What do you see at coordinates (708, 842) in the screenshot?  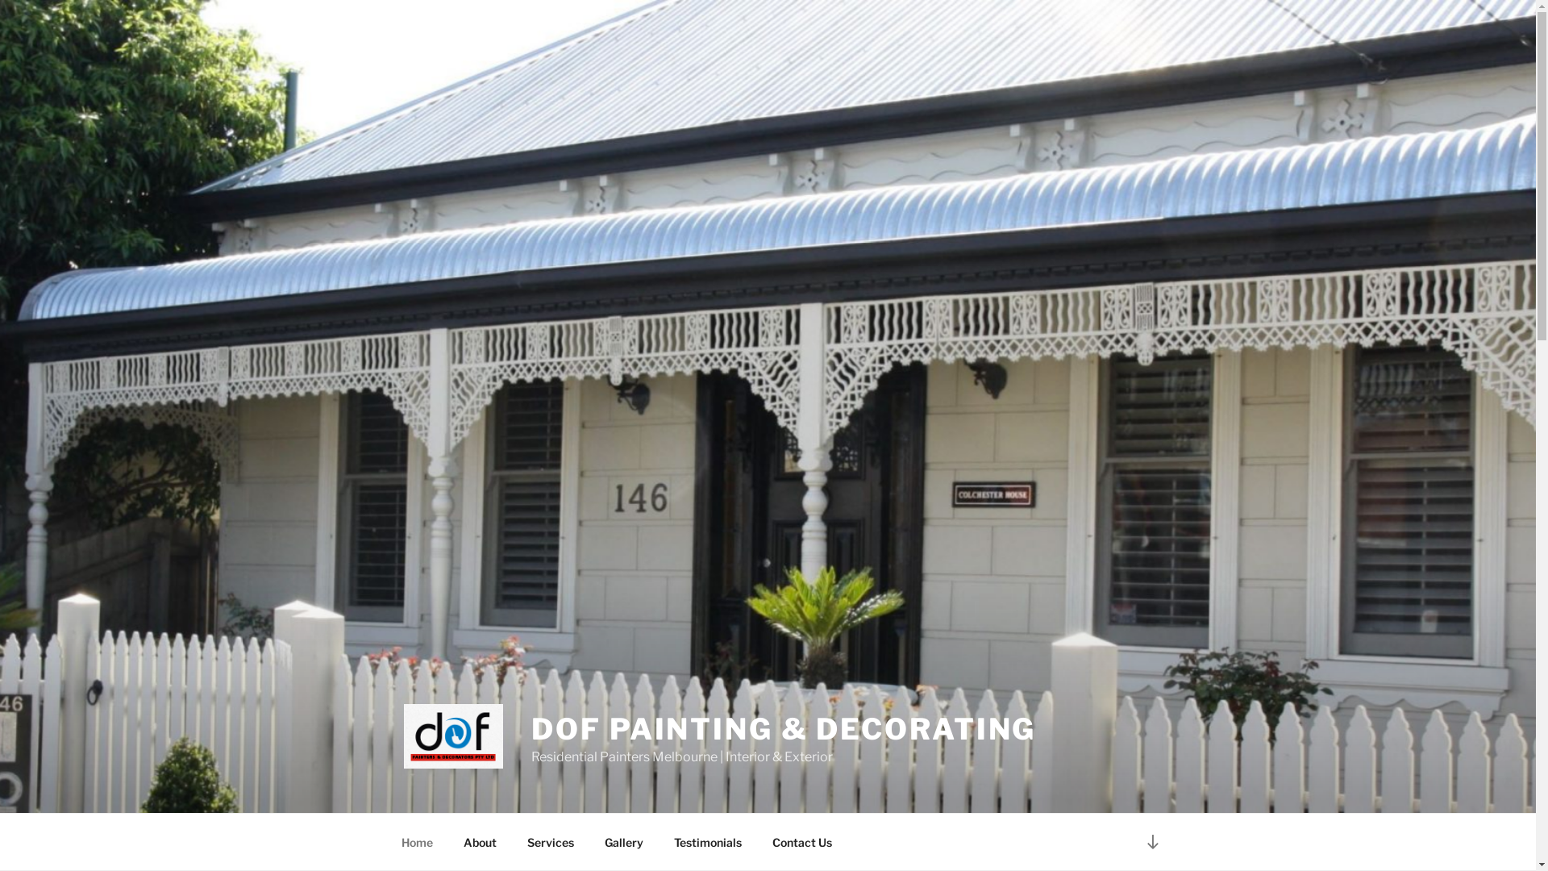 I see `Testimonials` at bounding box center [708, 842].